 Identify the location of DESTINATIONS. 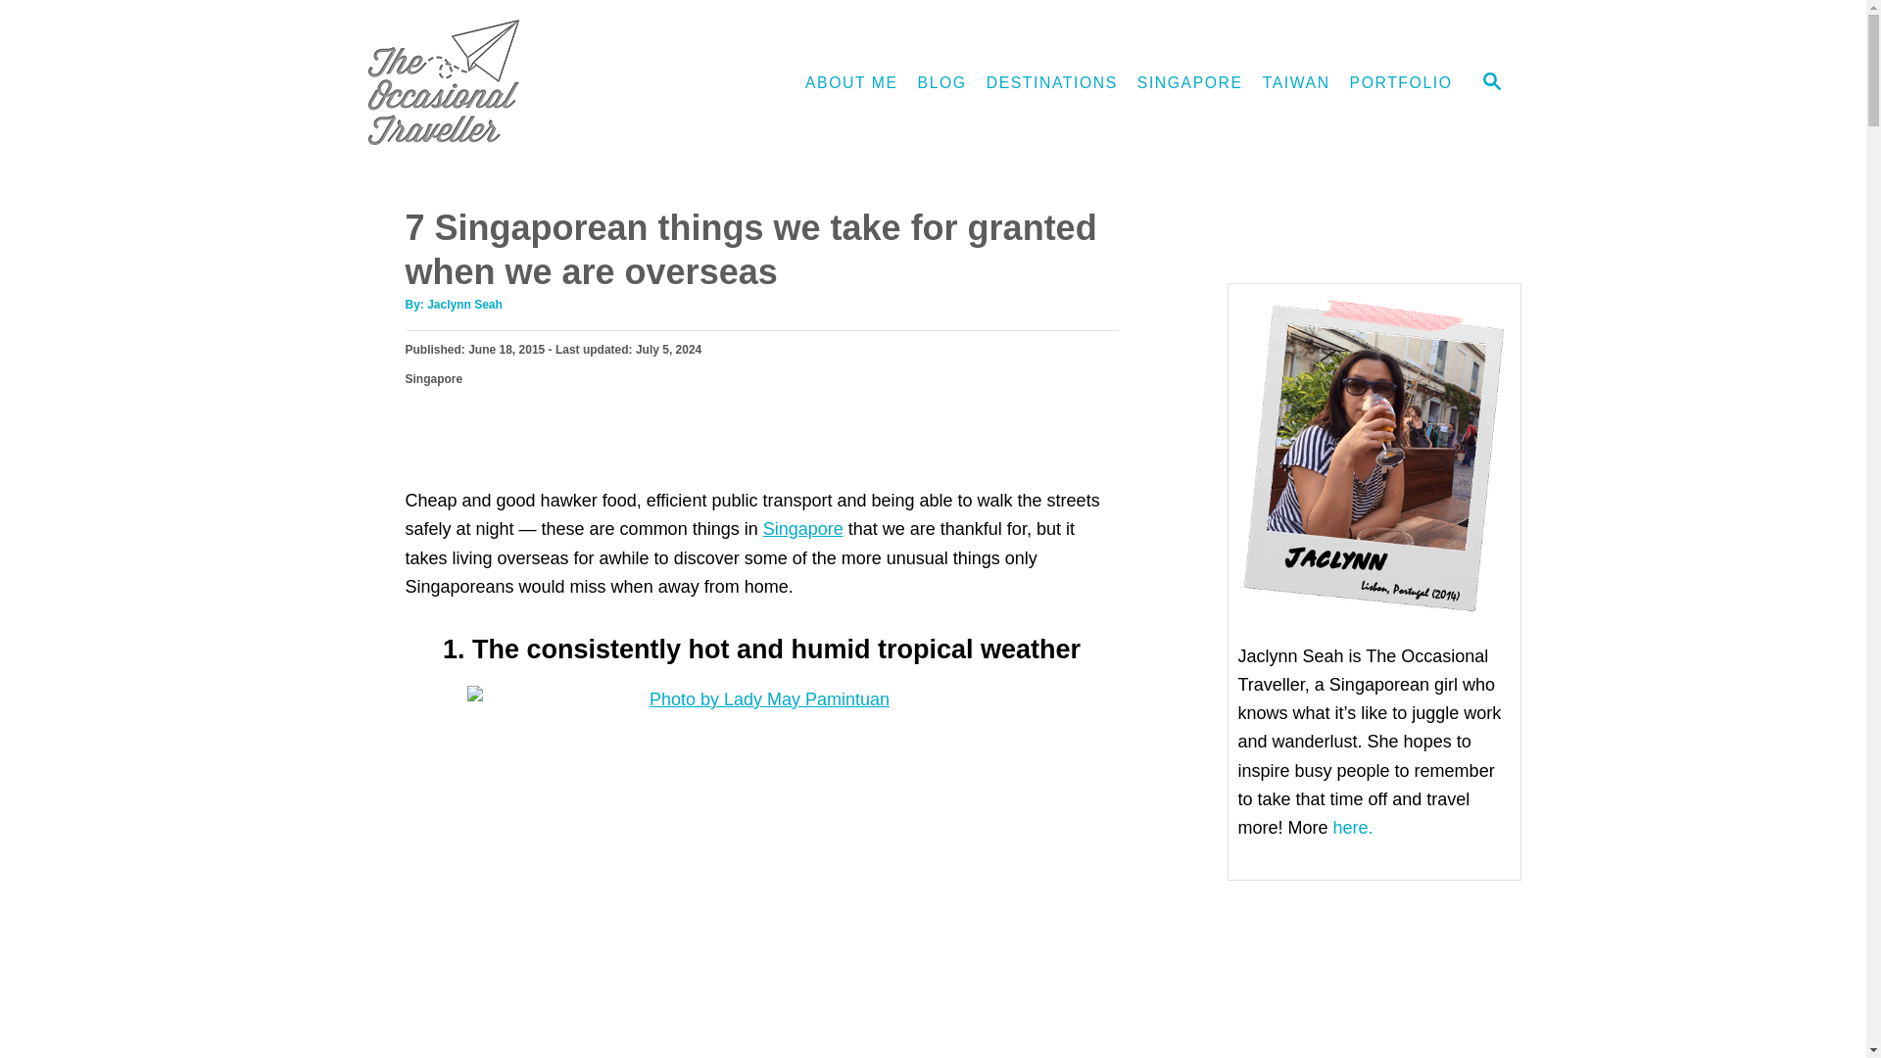
(1051, 82).